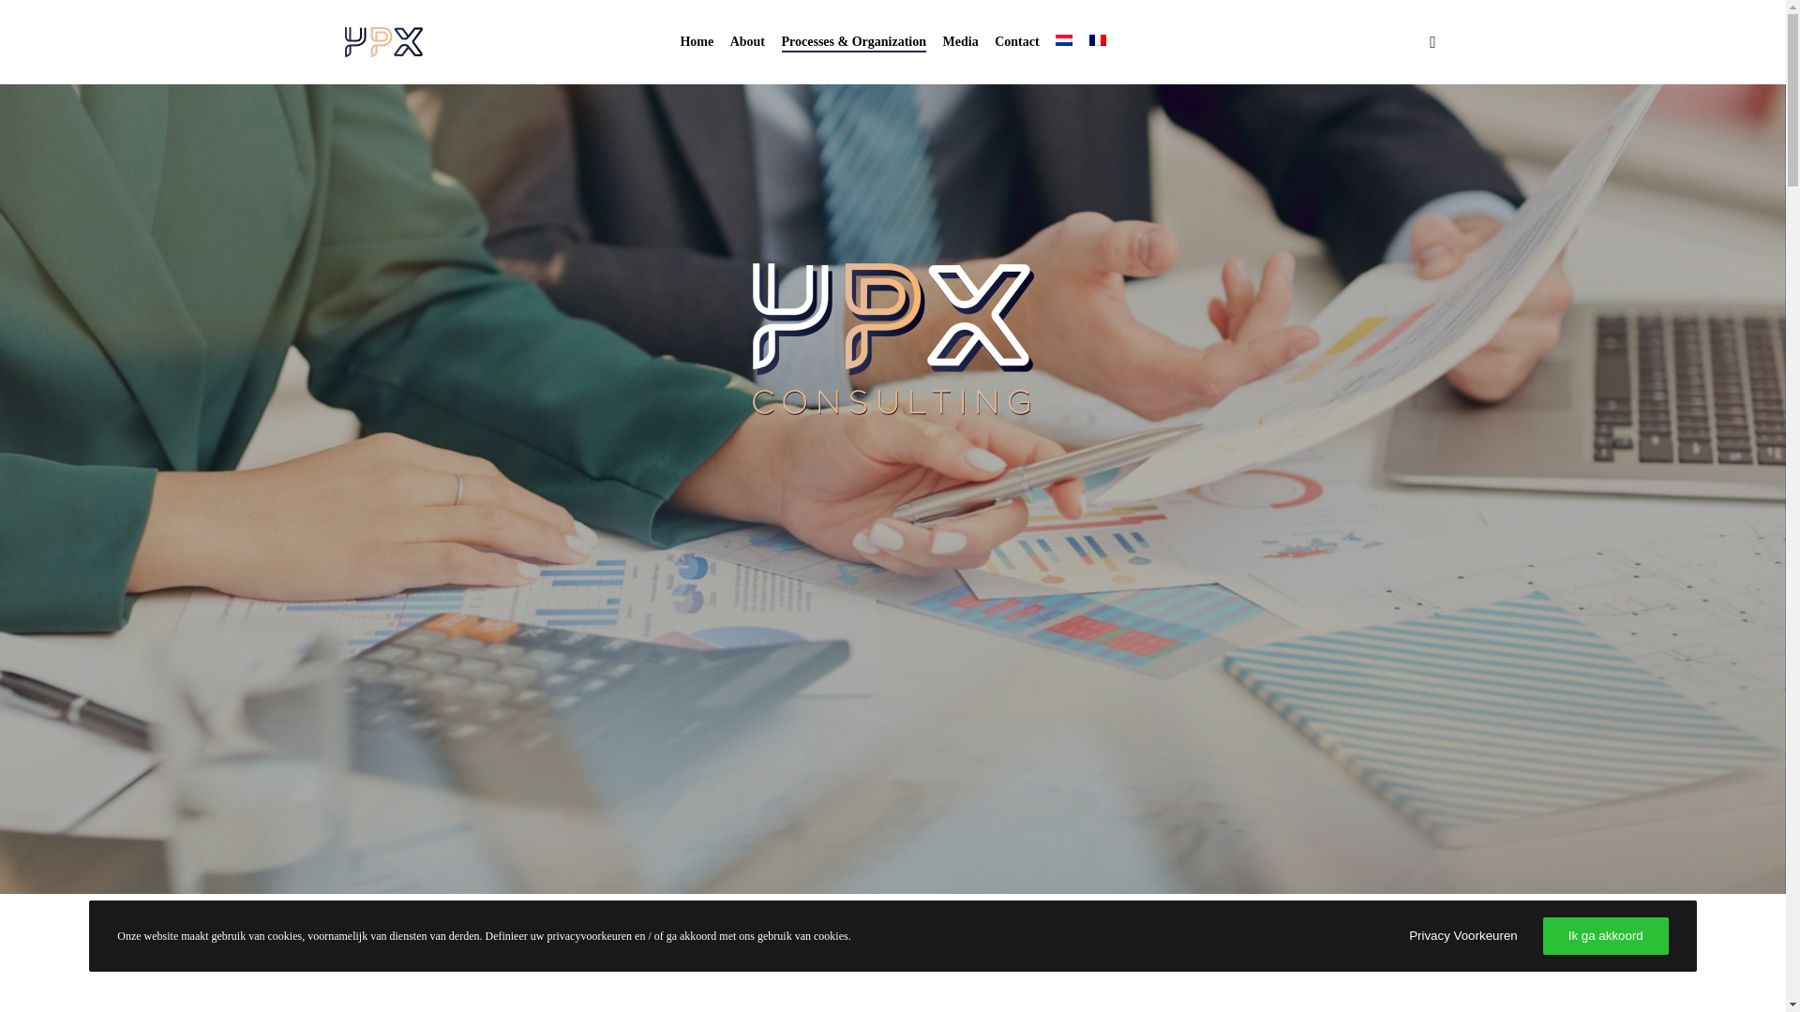 This screenshot has width=1800, height=1012. Describe the element at coordinates (1017, 41) in the screenshot. I see `Contact` at that location.